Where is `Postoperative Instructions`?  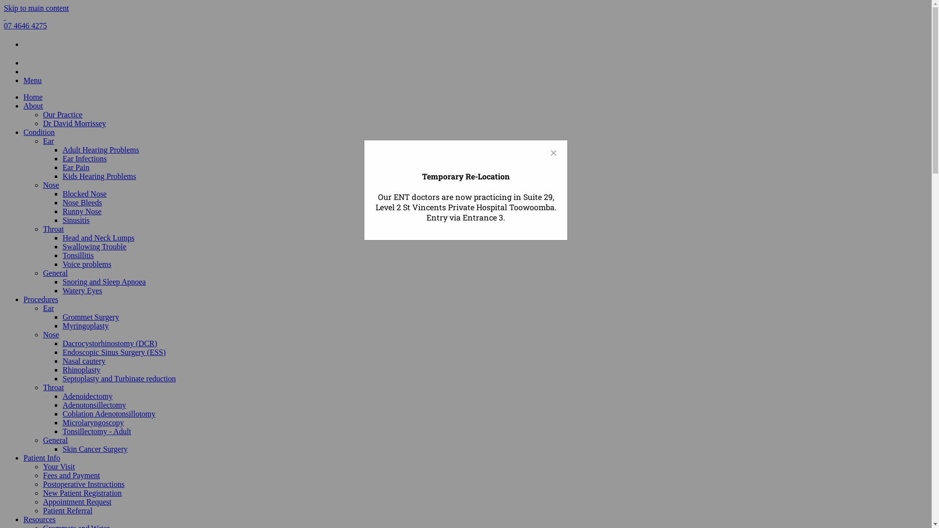
Postoperative Instructions is located at coordinates (84, 484).